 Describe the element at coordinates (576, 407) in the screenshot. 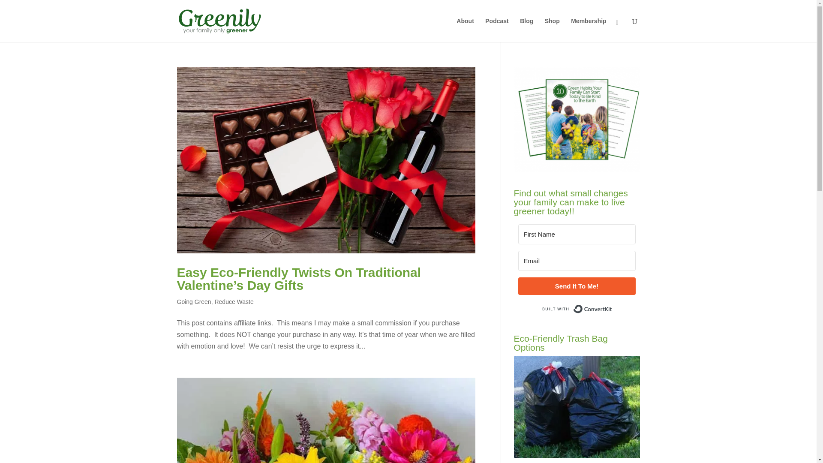

I see `Eco-Friendly Trash Bag Options` at that location.